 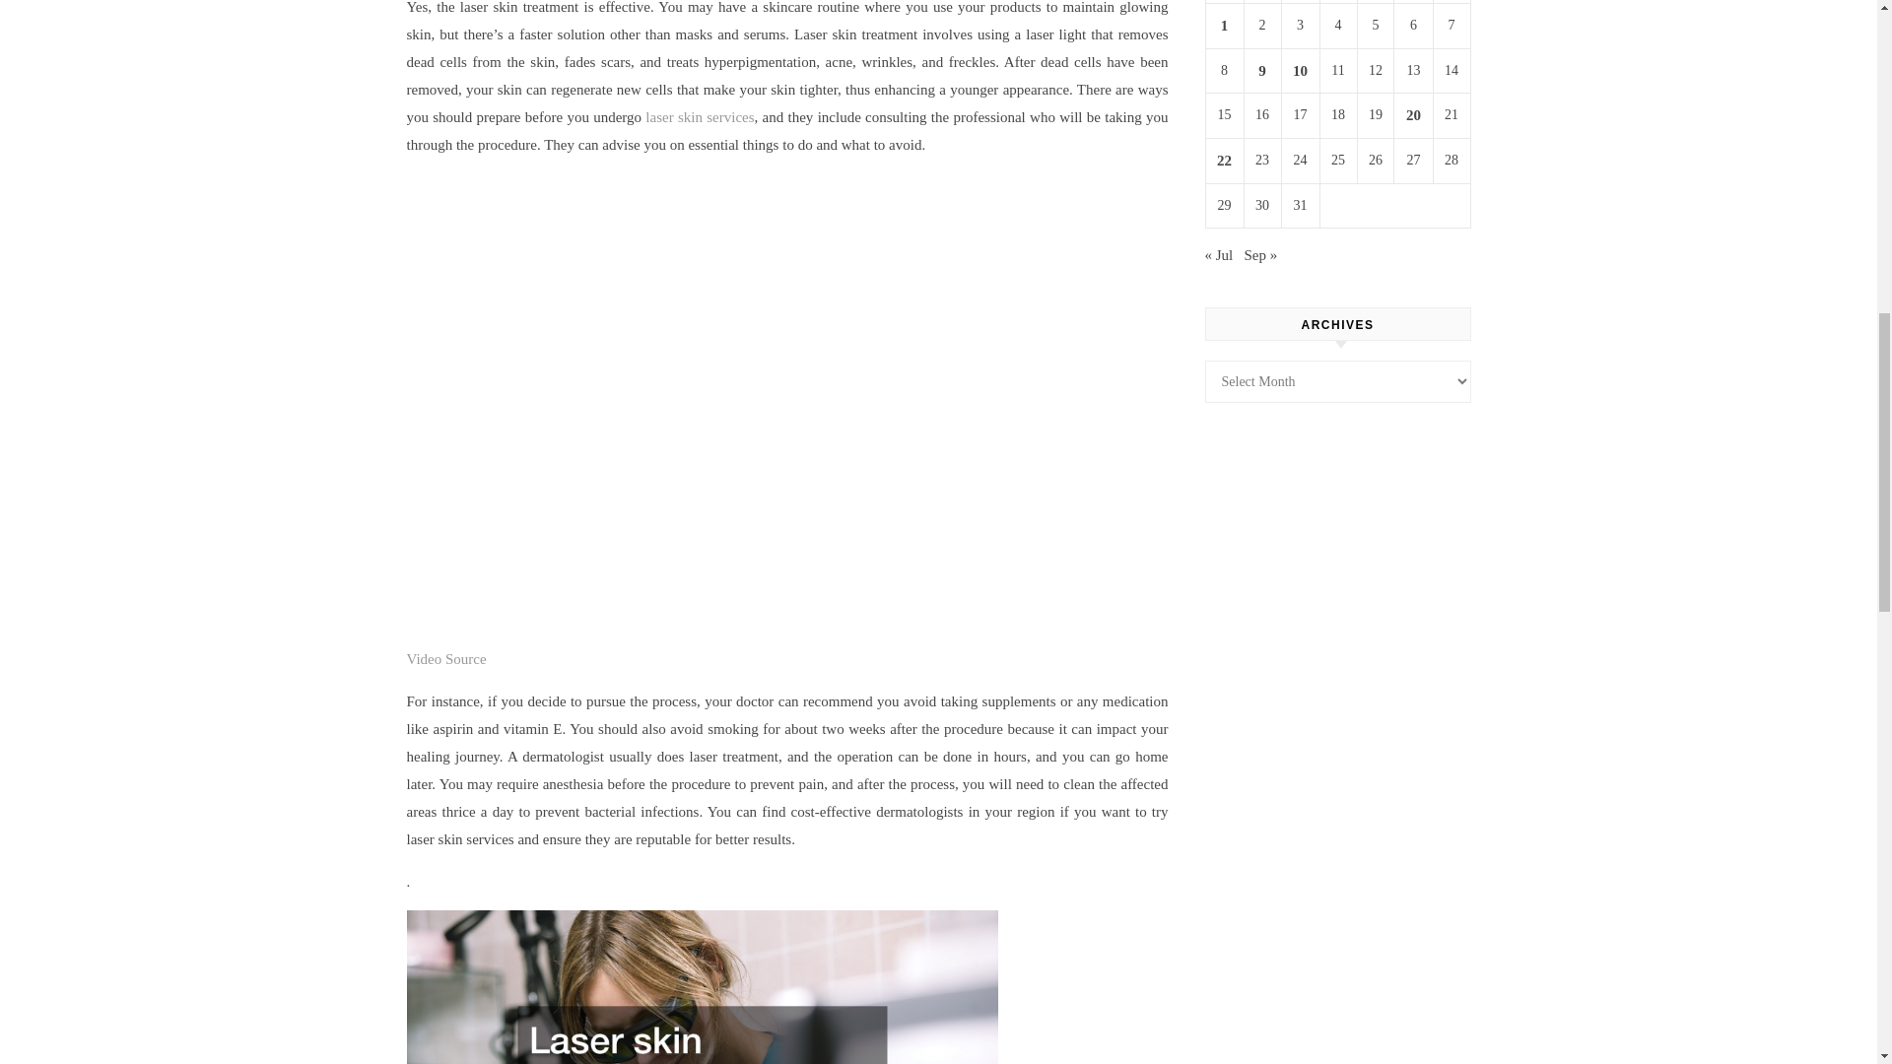 What do you see at coordinates (1413, 2) in the screenshot?
I see `Saturday` at bounding box center [1413, 2].